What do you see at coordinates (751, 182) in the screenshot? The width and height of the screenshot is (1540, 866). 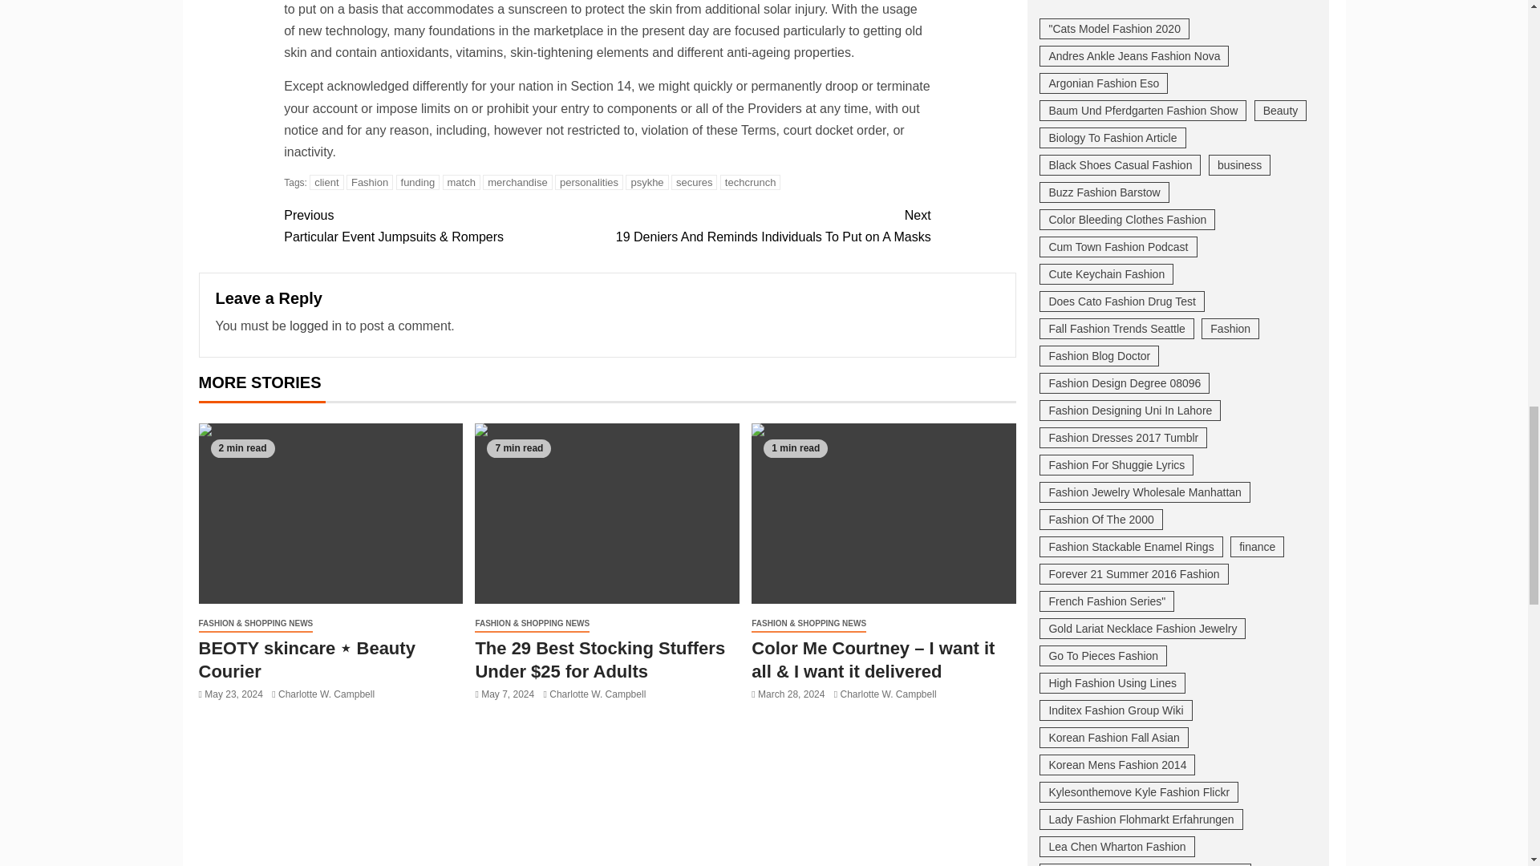 I see `techcrunch` at bounding box center [751, 182].